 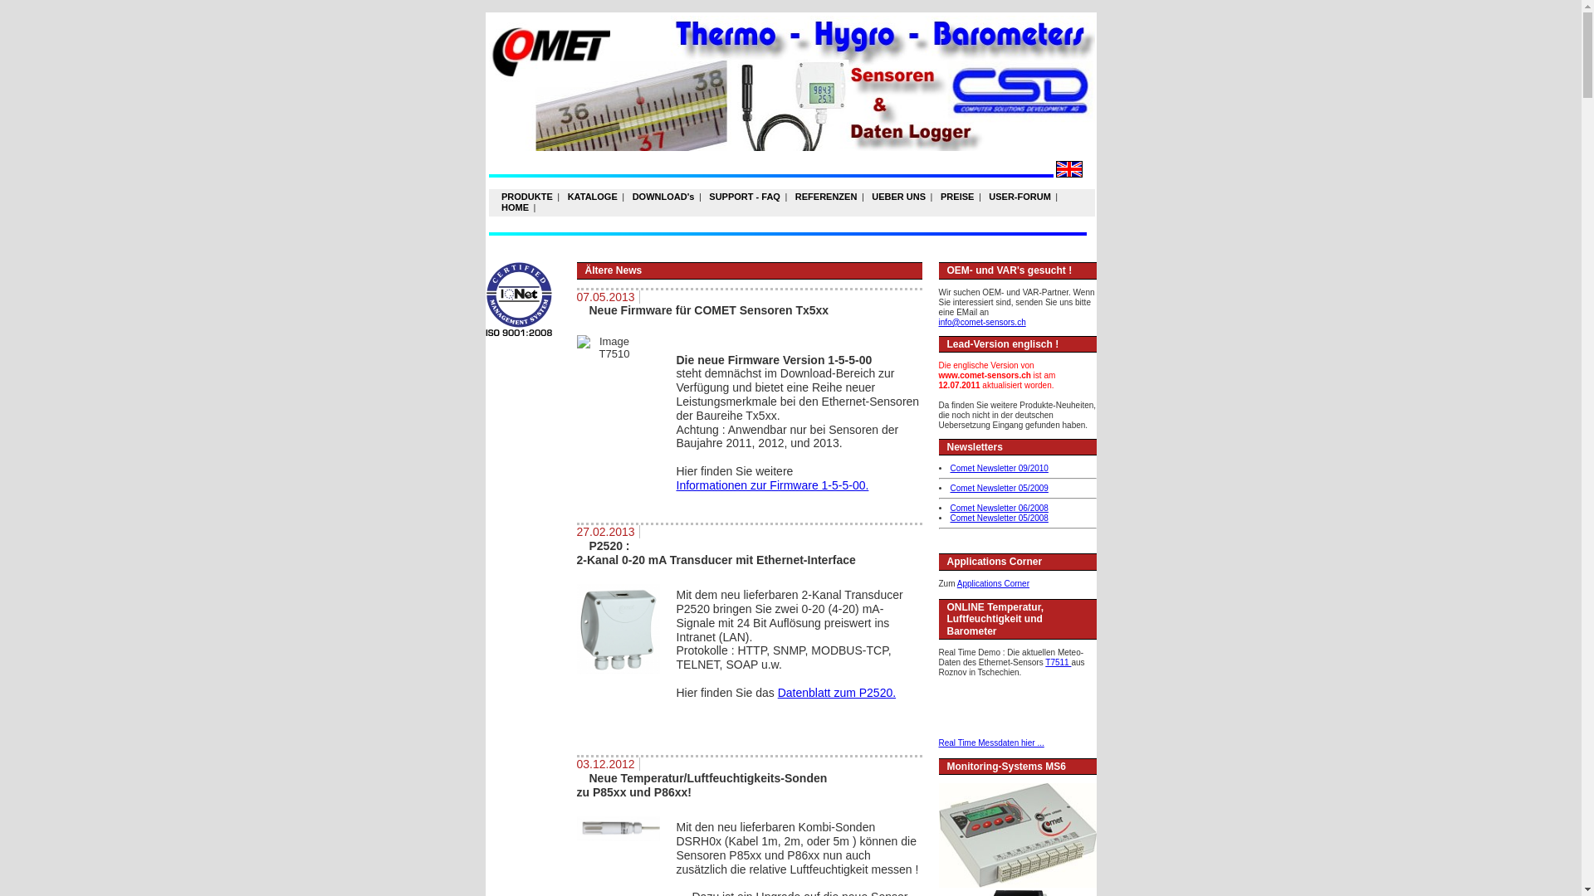 I want to click on Comet Newsletter 09/2010, so click(x=999, y=468).